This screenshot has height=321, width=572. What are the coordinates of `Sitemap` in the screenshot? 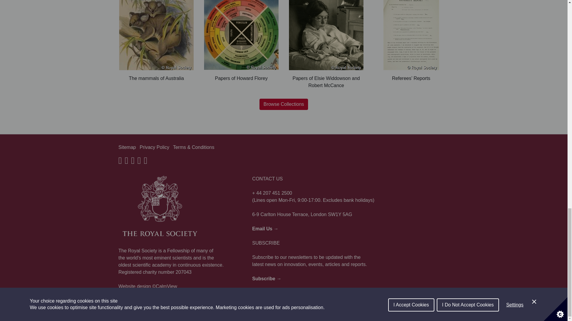 It's located at (127, 147).